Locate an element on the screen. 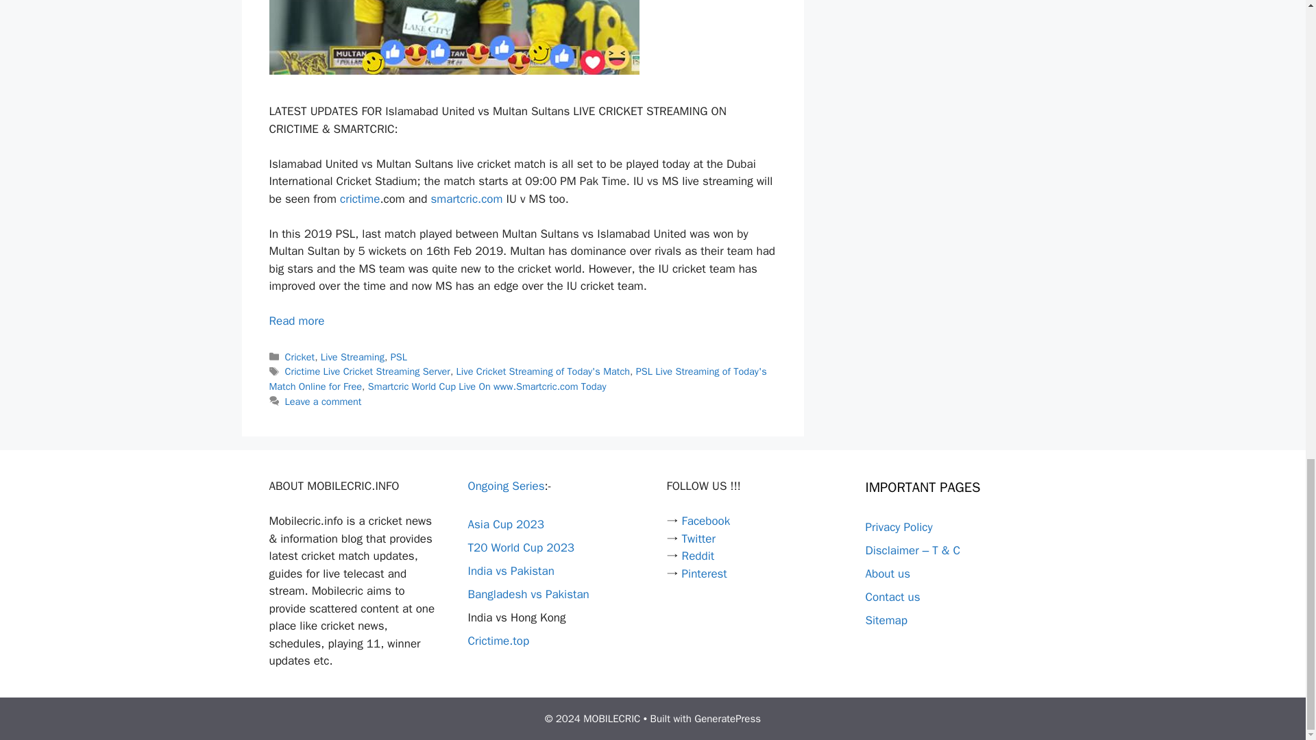 This screenshot has height=740, width=1316. Live Cricket Streaming of Today's Match is located at coordinates (543, 371).